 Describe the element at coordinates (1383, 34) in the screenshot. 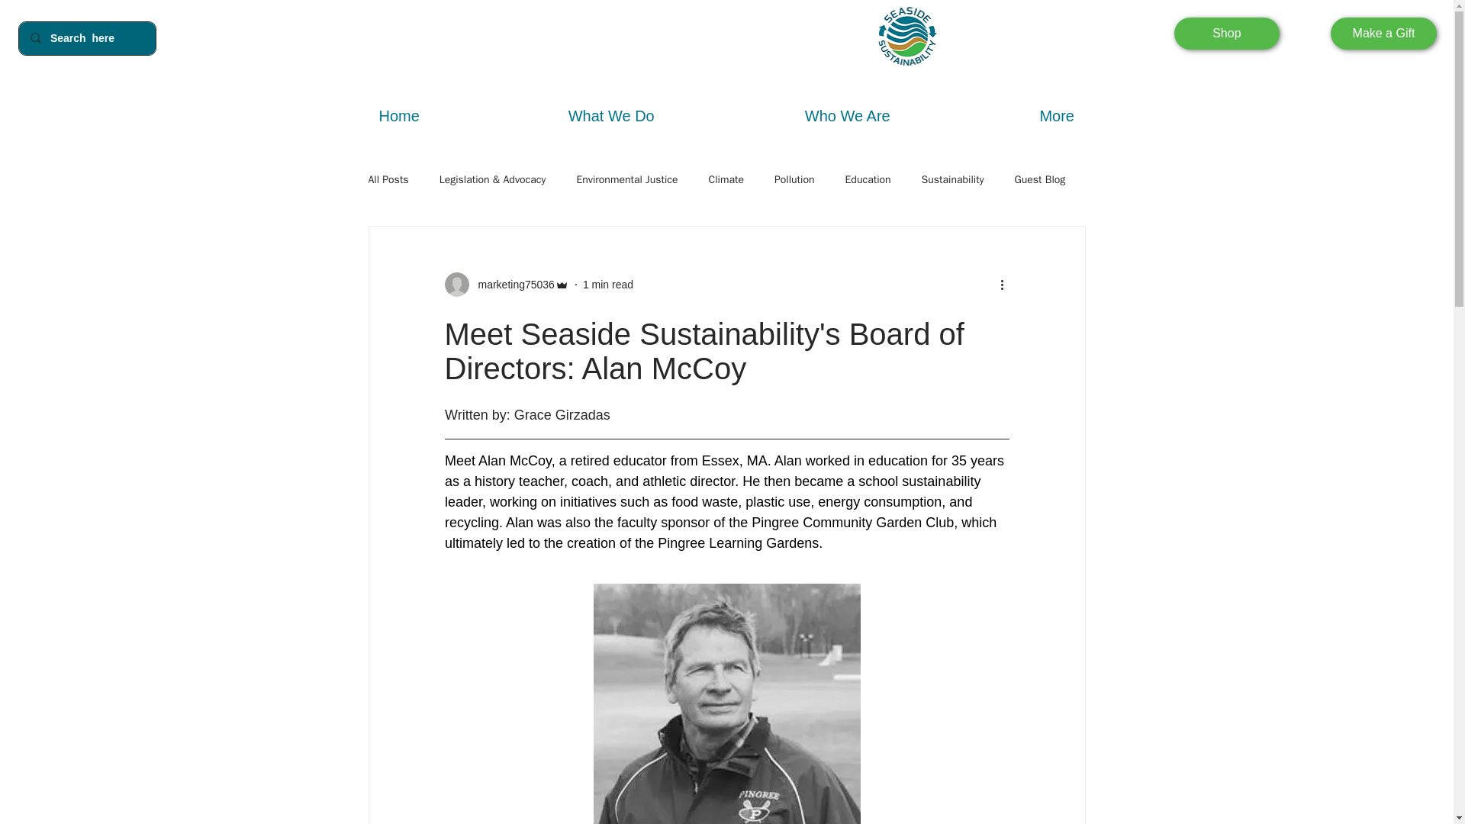

I see `Make a Gift` at that location.